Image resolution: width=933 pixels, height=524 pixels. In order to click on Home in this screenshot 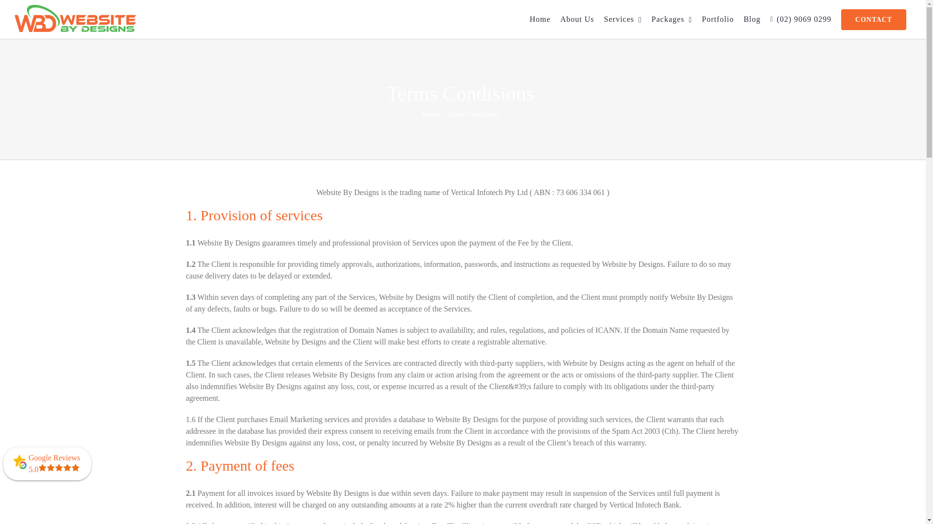, I will do `click(540, 19)`.